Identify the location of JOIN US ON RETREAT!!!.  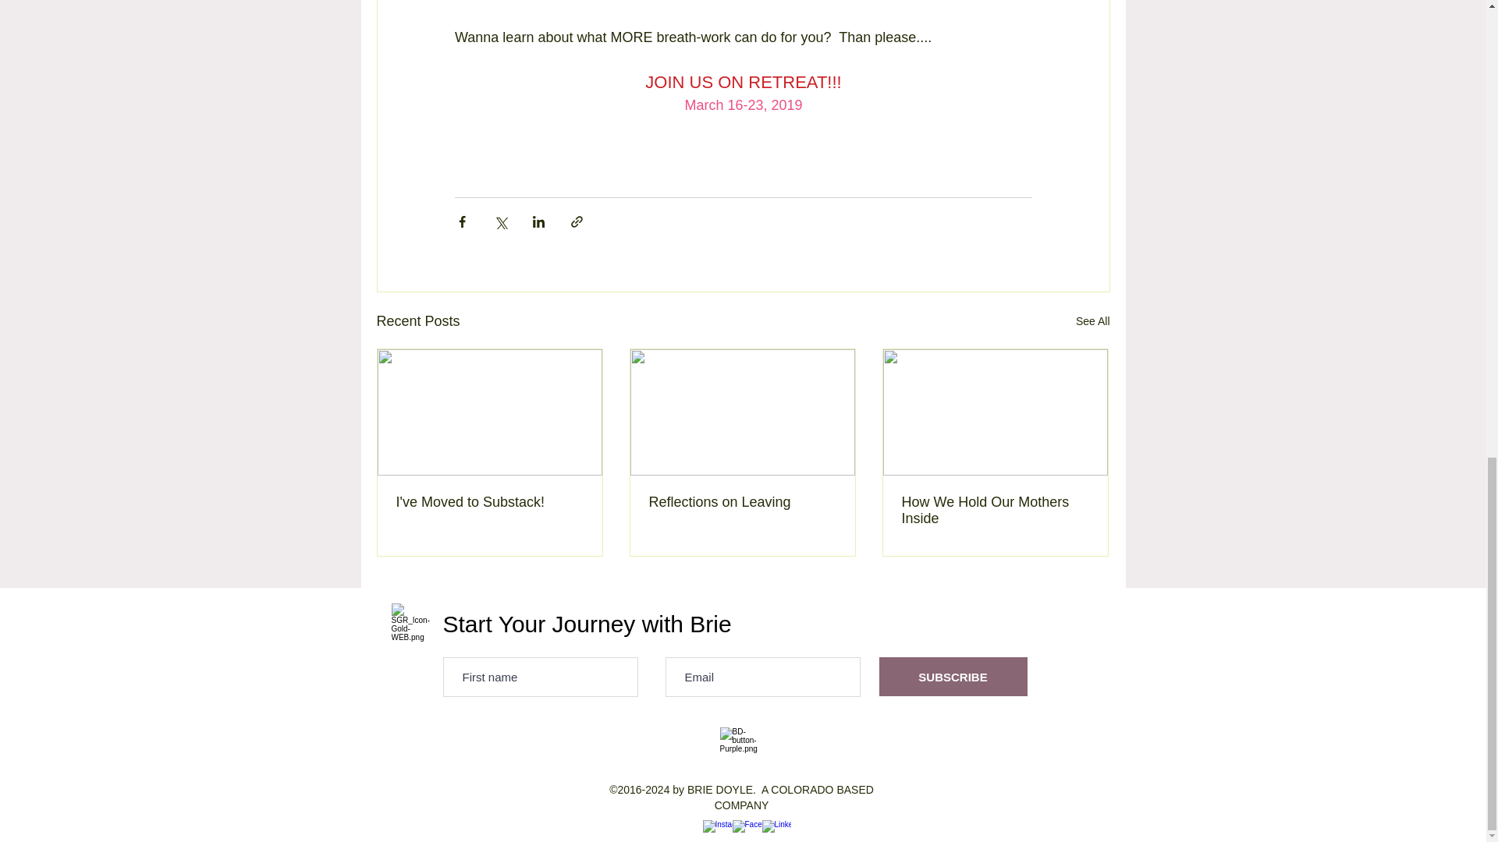
(743, 81).